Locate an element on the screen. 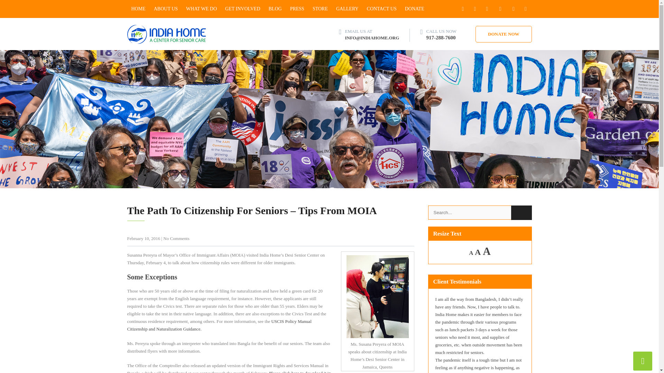 The image size is (664, 373). GALLERY is located at coordinates (347, 9).